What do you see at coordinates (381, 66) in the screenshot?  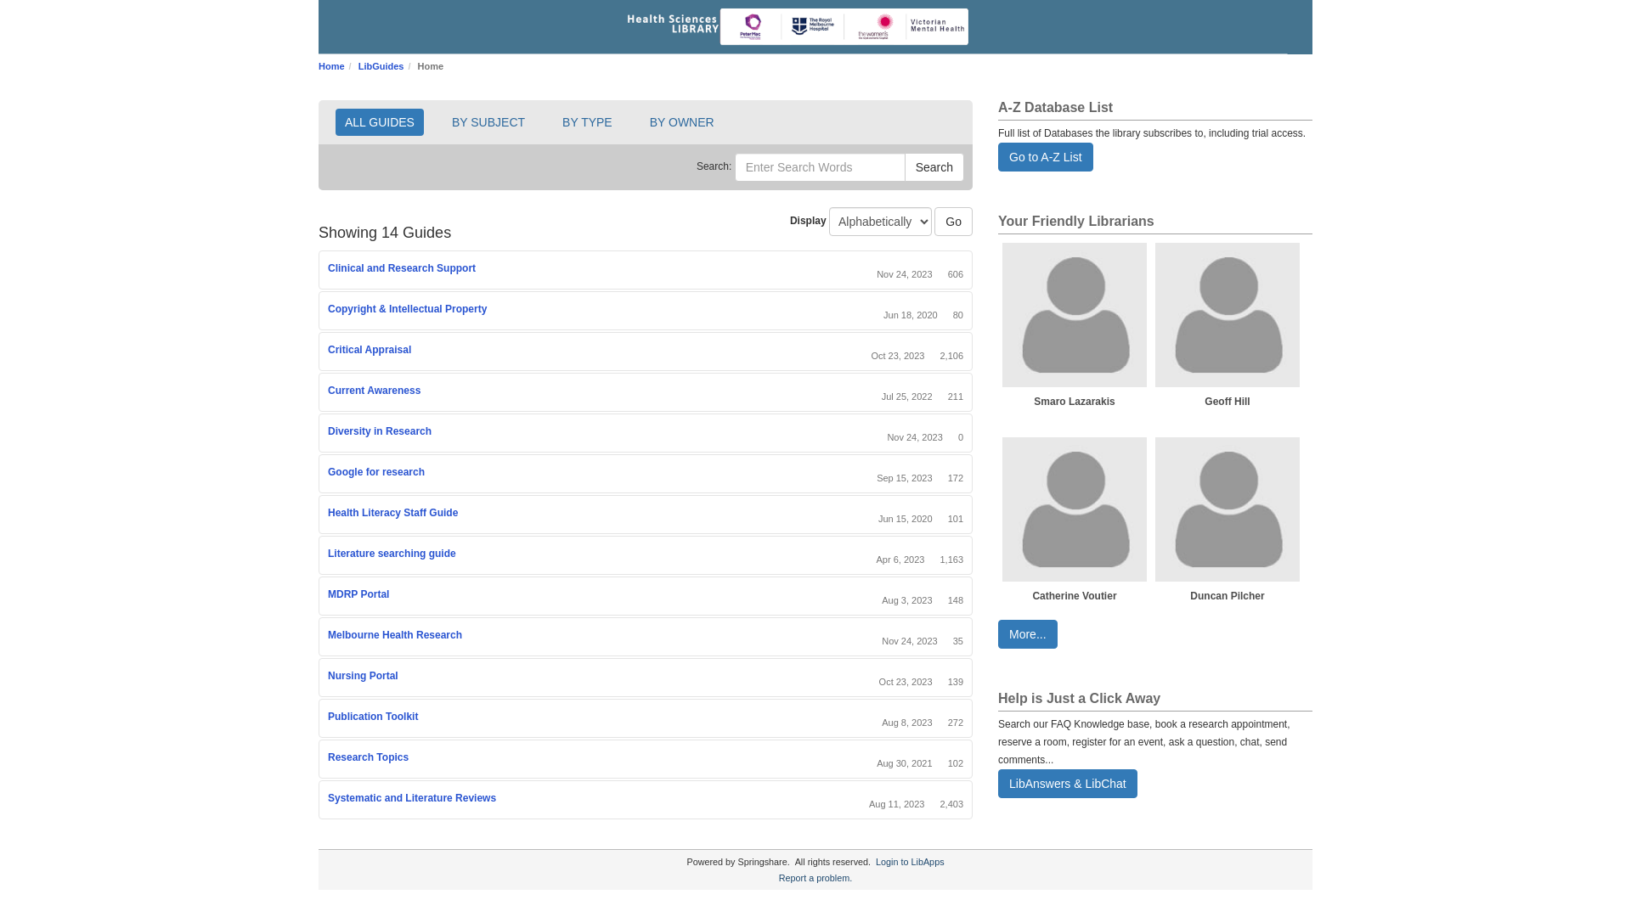 I see `LibGuides` at bounding box center [381, 66].